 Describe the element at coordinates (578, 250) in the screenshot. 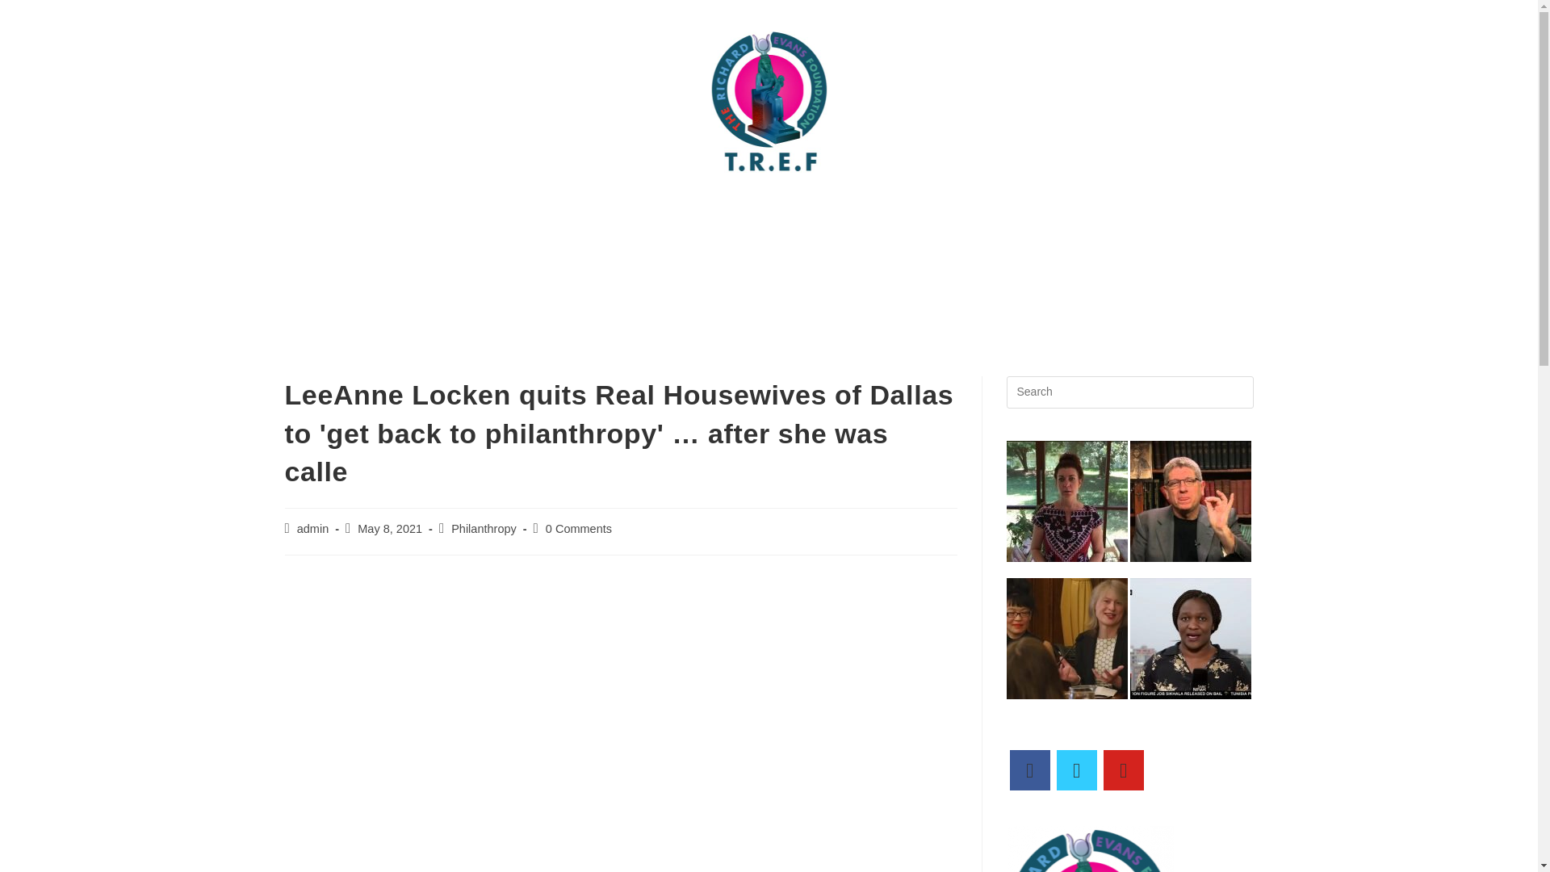

I see `Christian charities` at that location.